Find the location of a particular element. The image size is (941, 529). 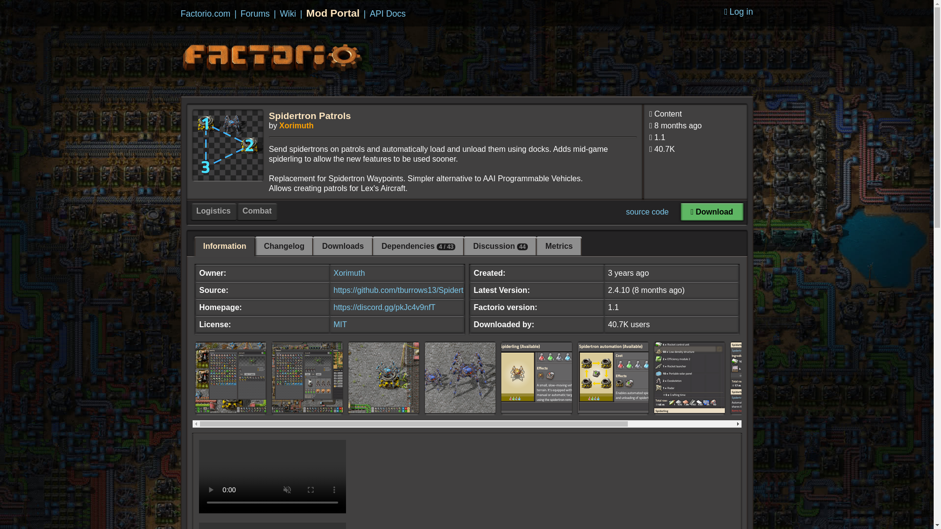

MIT is located at coordinates (340, 324).